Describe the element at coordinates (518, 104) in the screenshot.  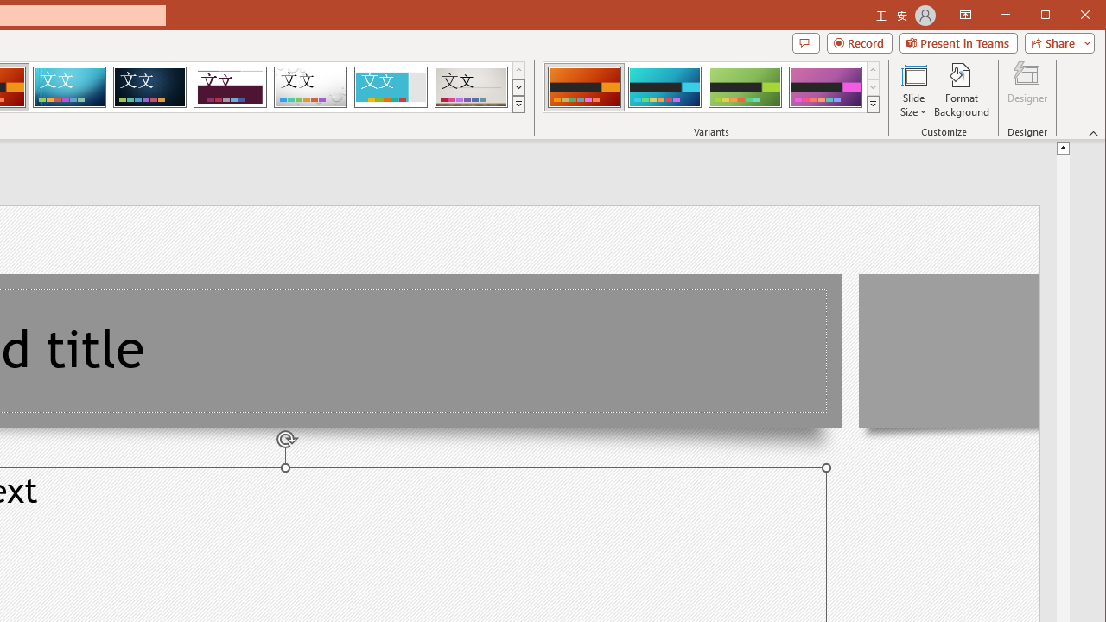
I see `Themes` at that location.